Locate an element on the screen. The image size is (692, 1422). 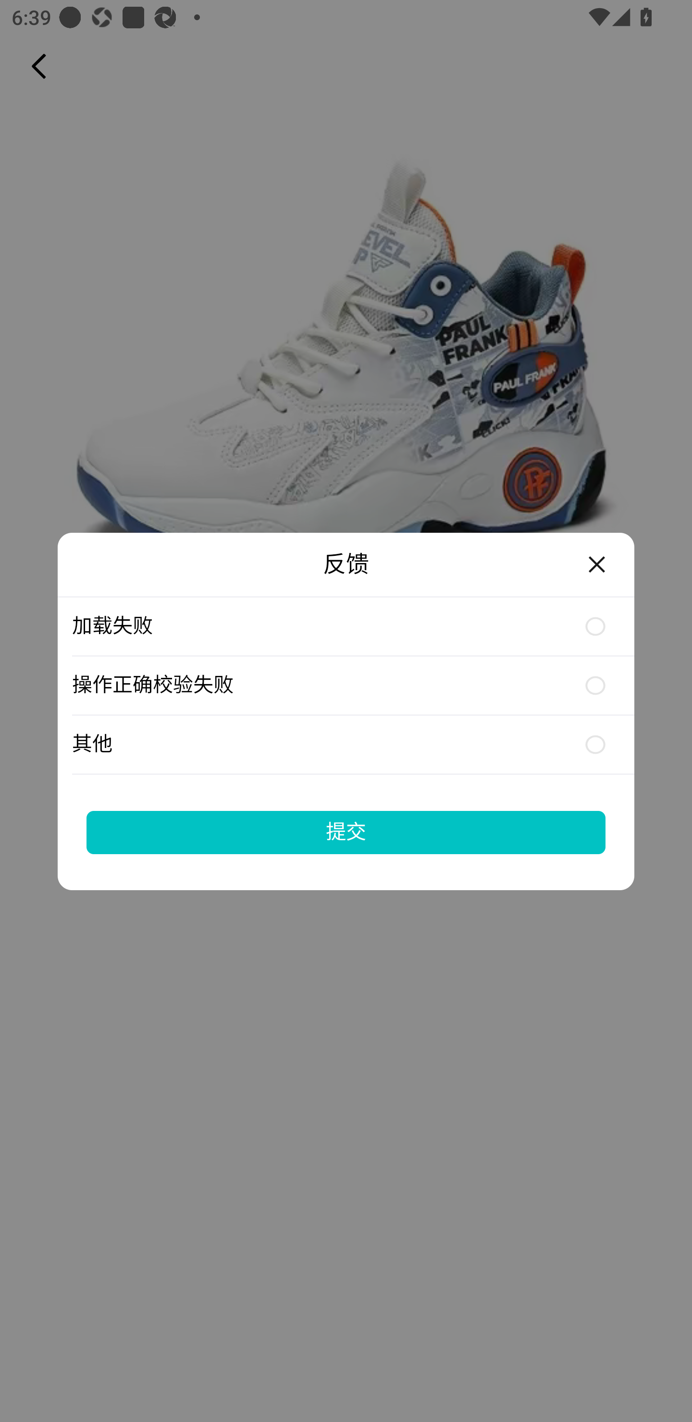
提交 is located at coordinates (346, 832).